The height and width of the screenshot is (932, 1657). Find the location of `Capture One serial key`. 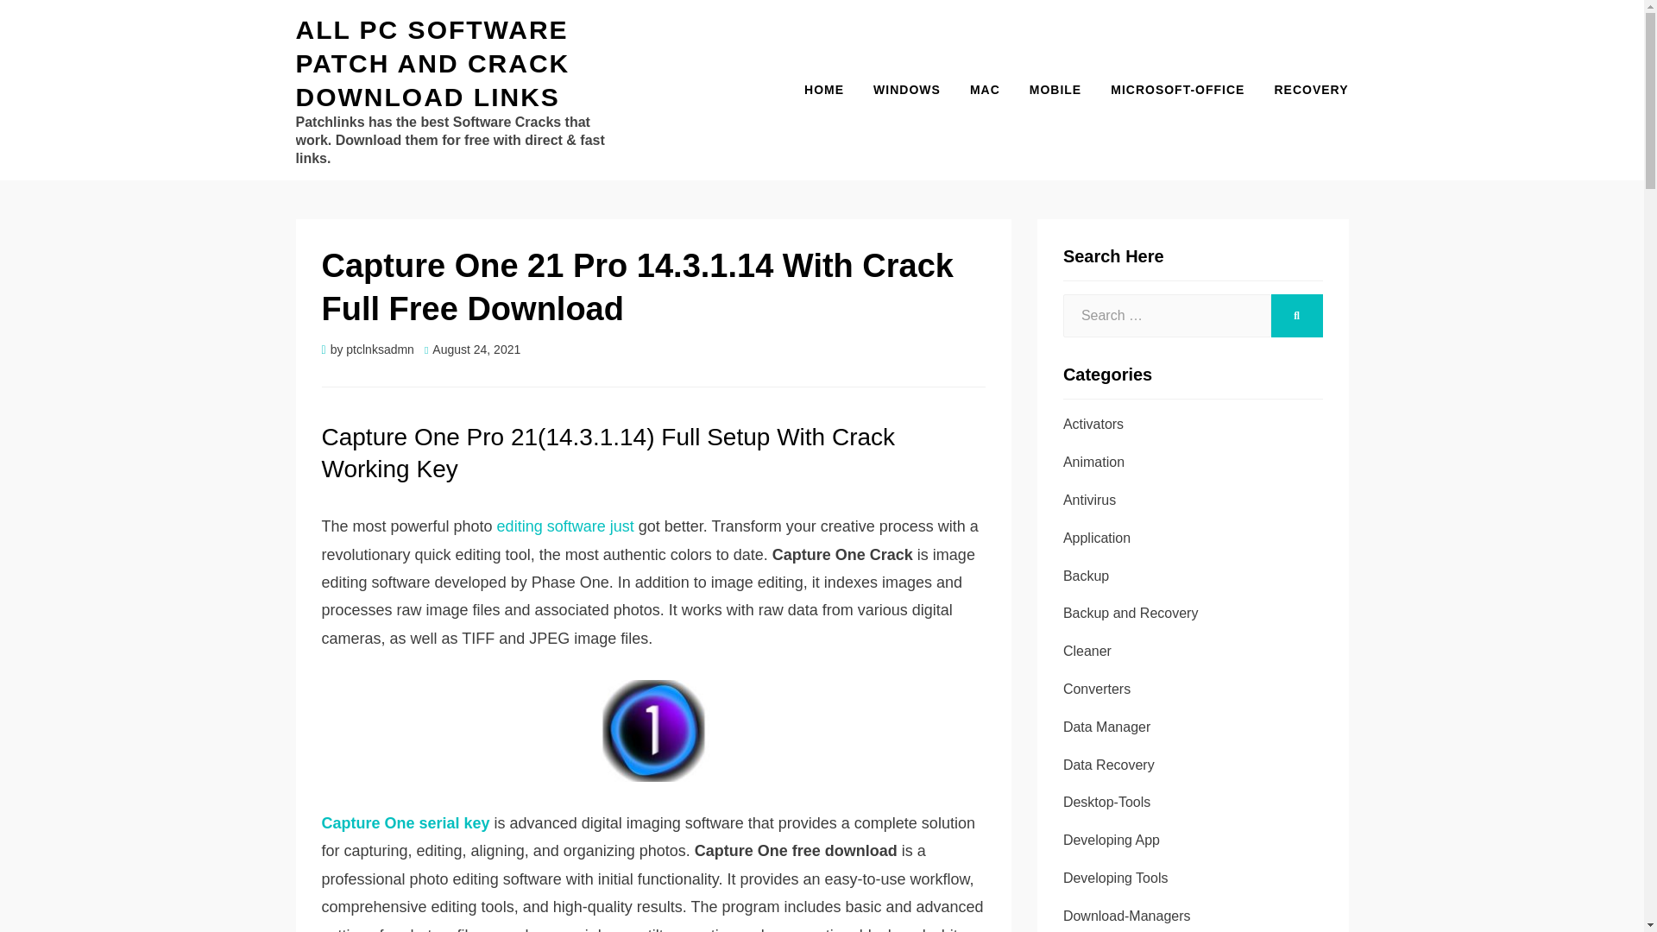

Capture One serial key is located at coordinates (405, 823).